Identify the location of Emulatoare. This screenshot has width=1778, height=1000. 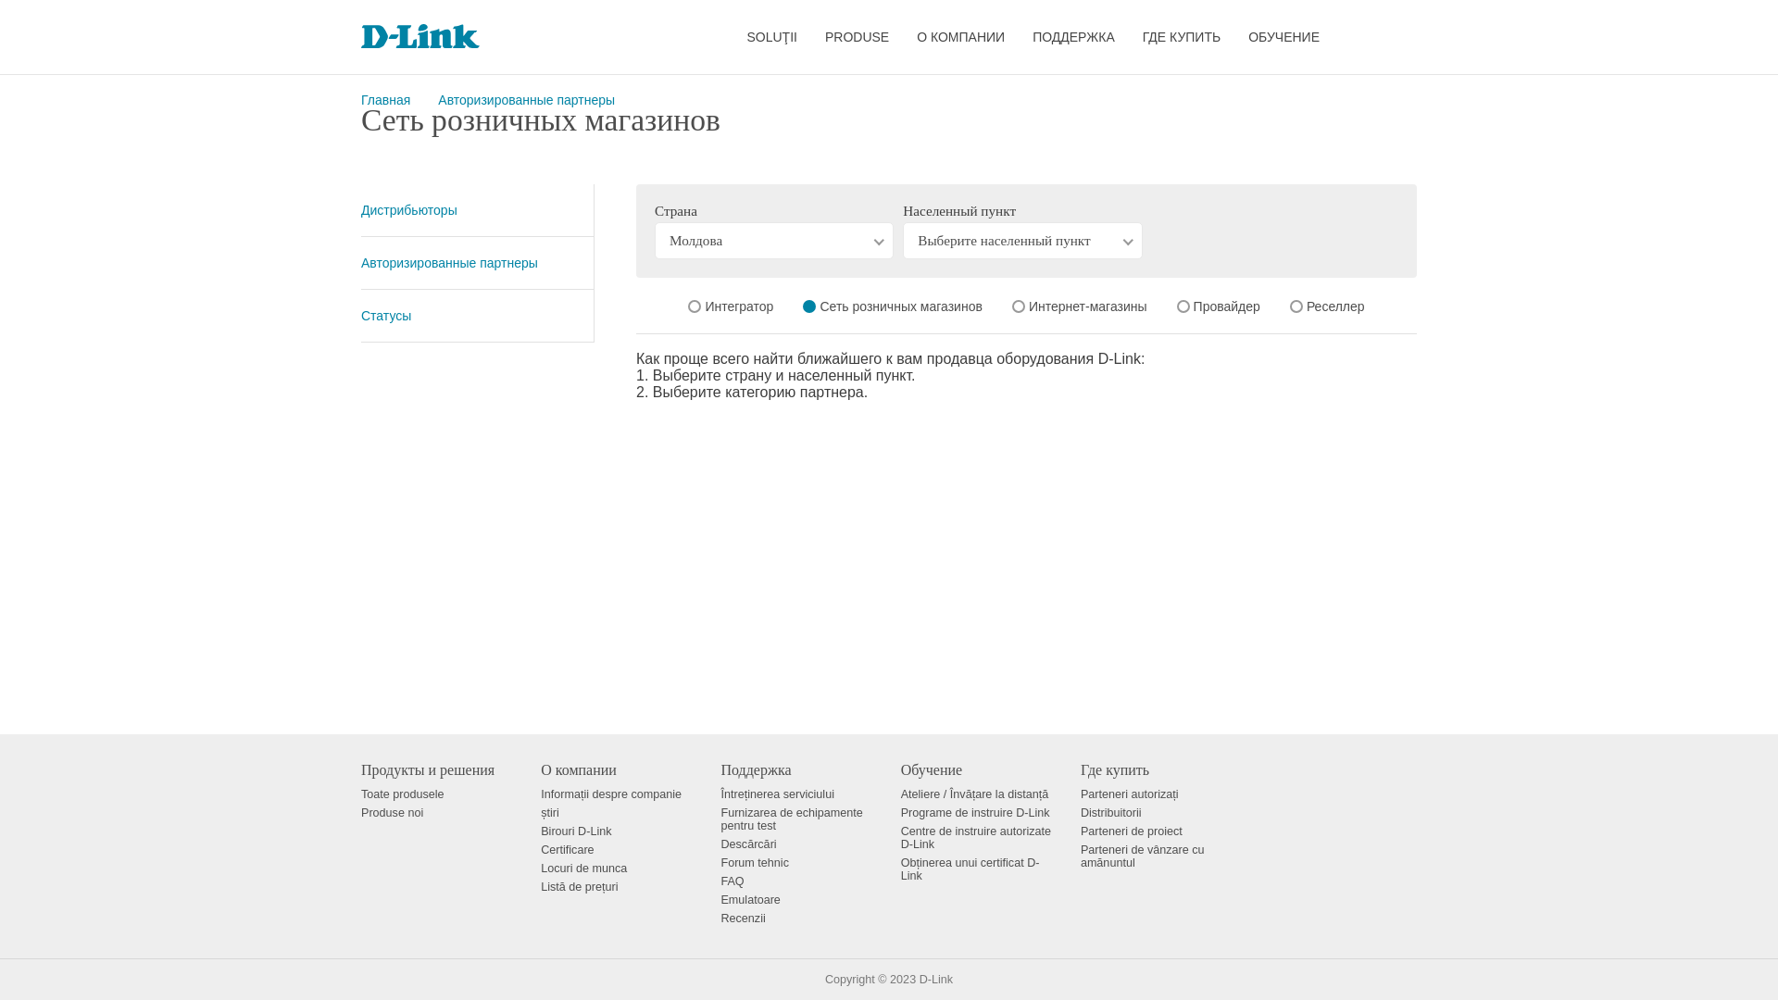
(750, 900).